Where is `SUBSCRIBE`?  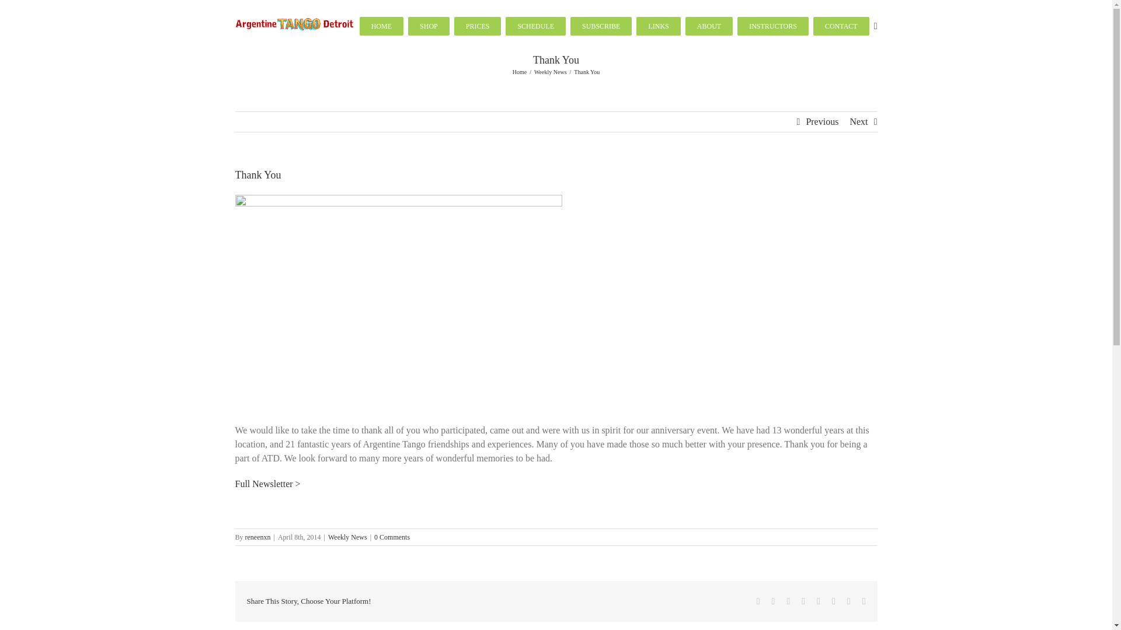
SUBSCRIBE is located at coordinates (601, 25).